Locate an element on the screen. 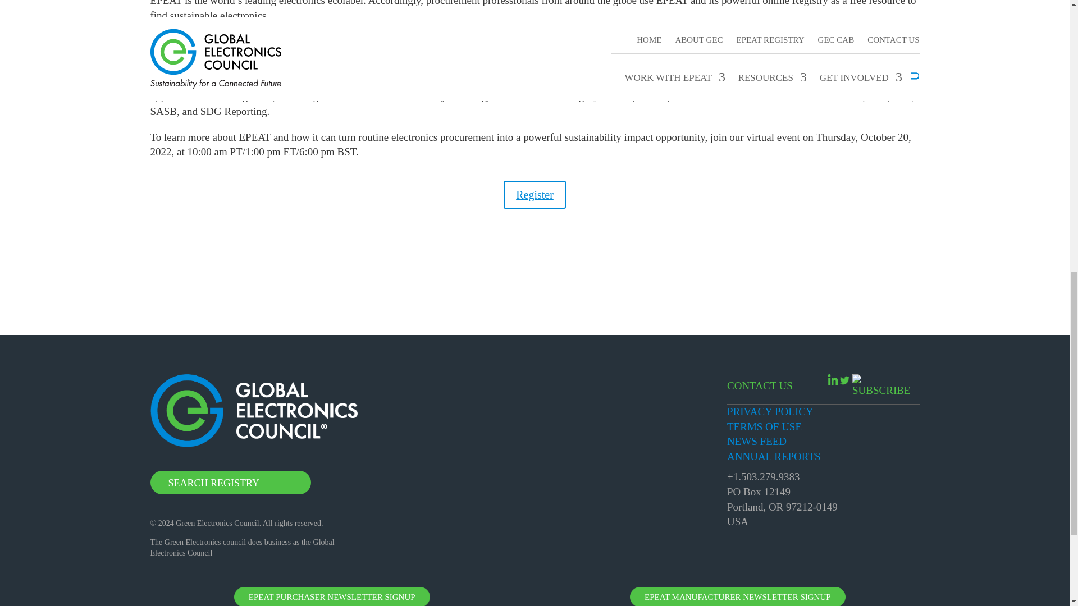  Register is located at coordinates (535, 194).